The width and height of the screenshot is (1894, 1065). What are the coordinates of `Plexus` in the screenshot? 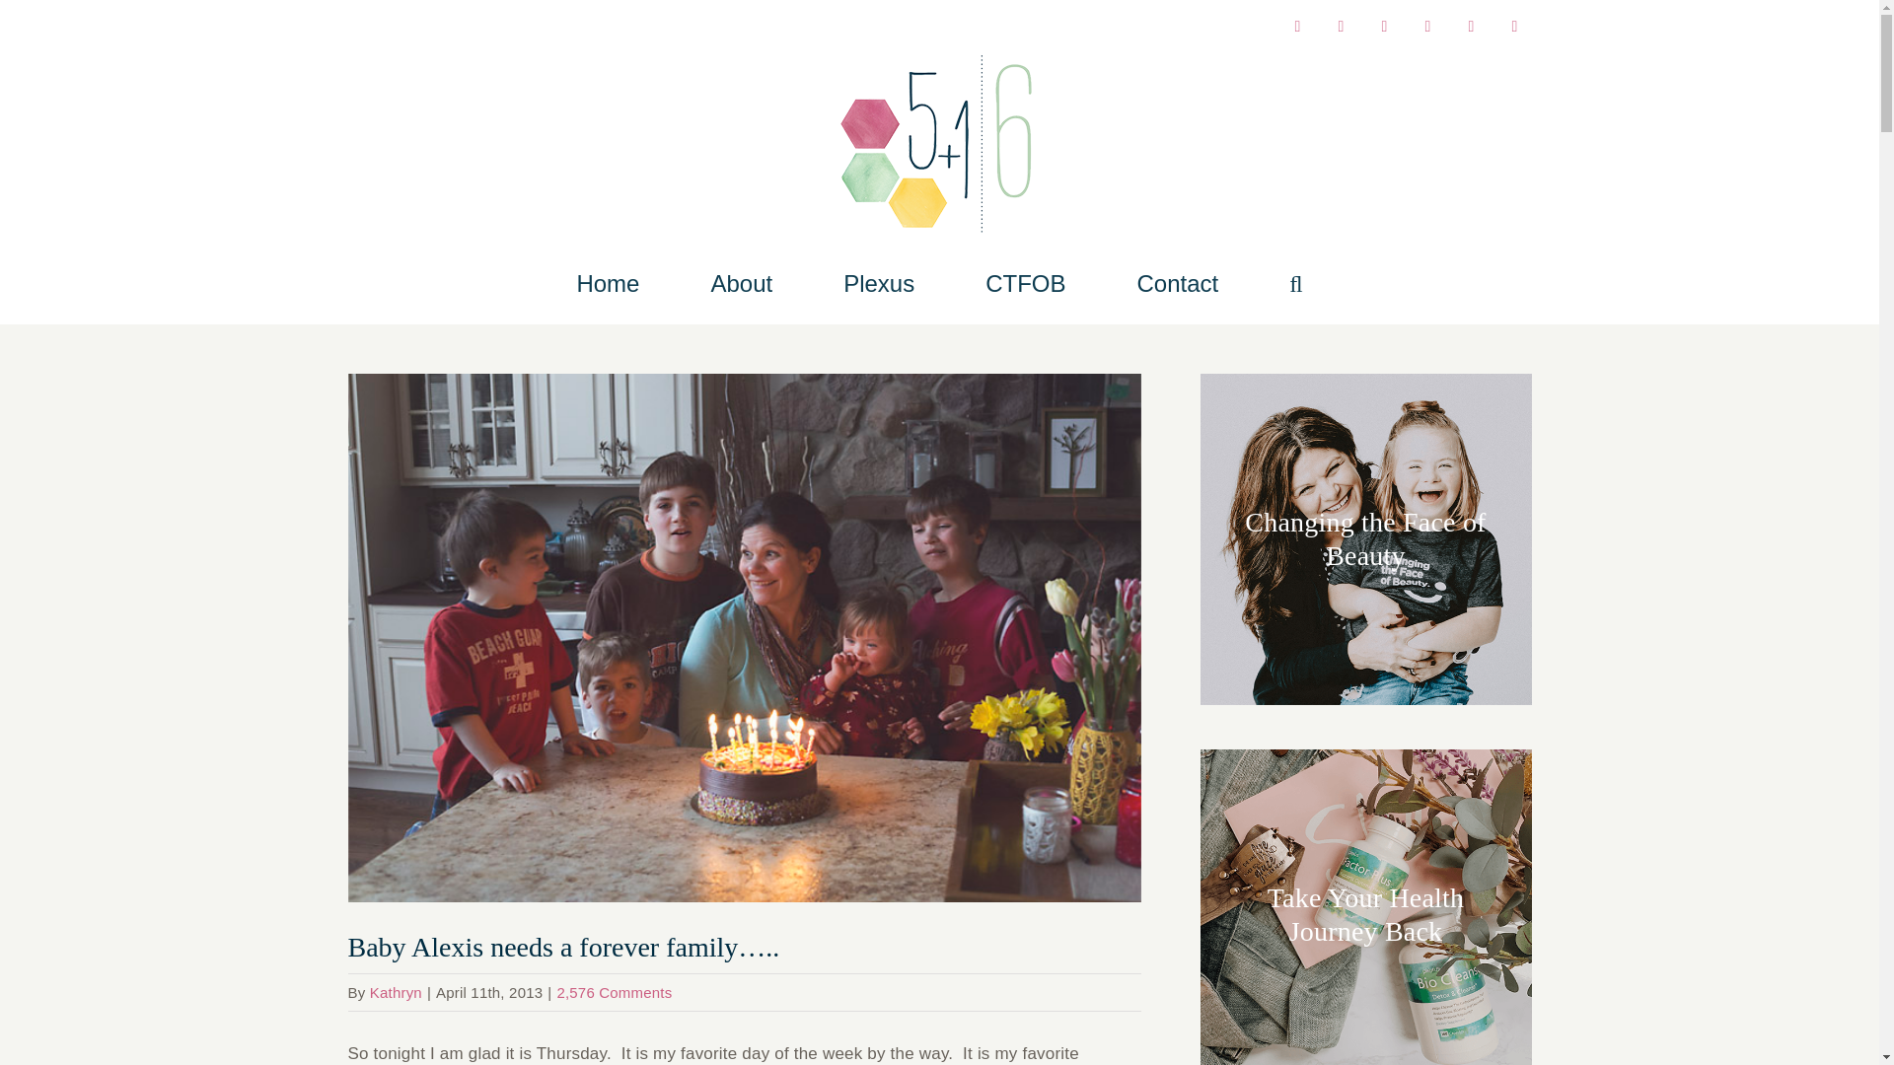 It's located at (878, 284).